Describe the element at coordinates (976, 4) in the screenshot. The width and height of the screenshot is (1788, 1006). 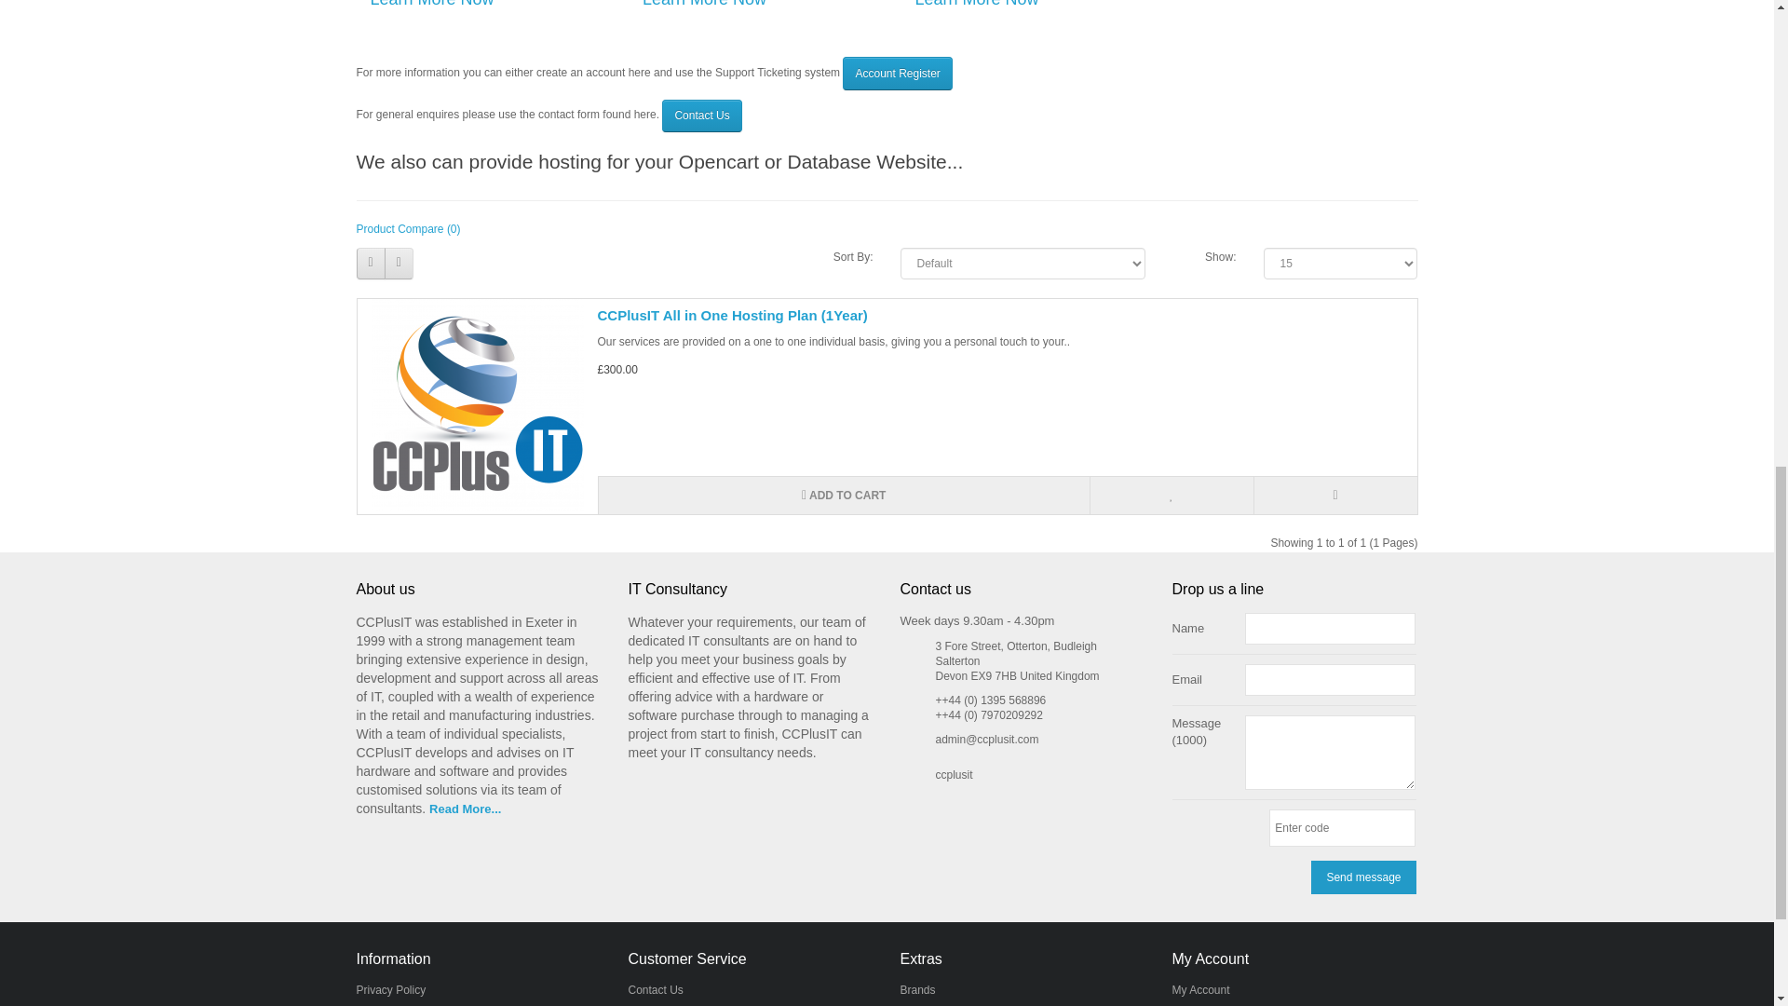
I see `Learn More Now` at that location.